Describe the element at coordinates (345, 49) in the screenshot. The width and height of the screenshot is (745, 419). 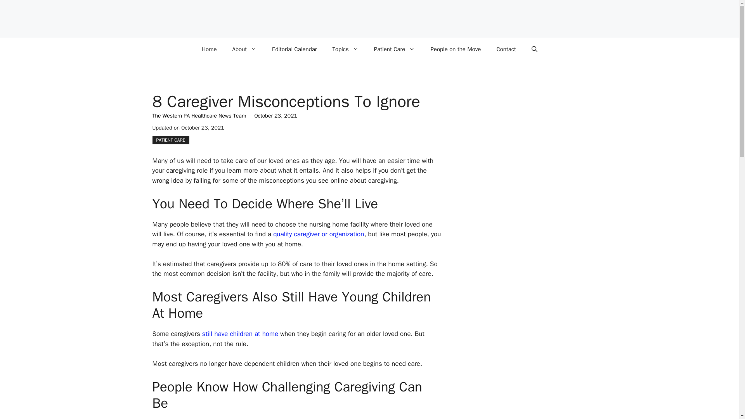
I see `Topics` at that location.